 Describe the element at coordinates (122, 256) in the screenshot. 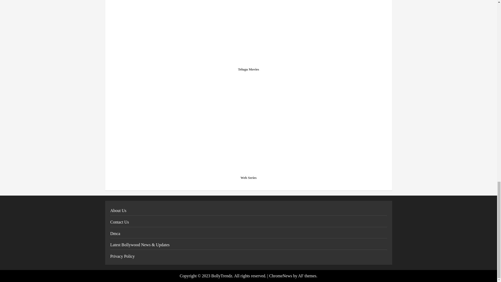

I see `Privacy Policy` at that location.